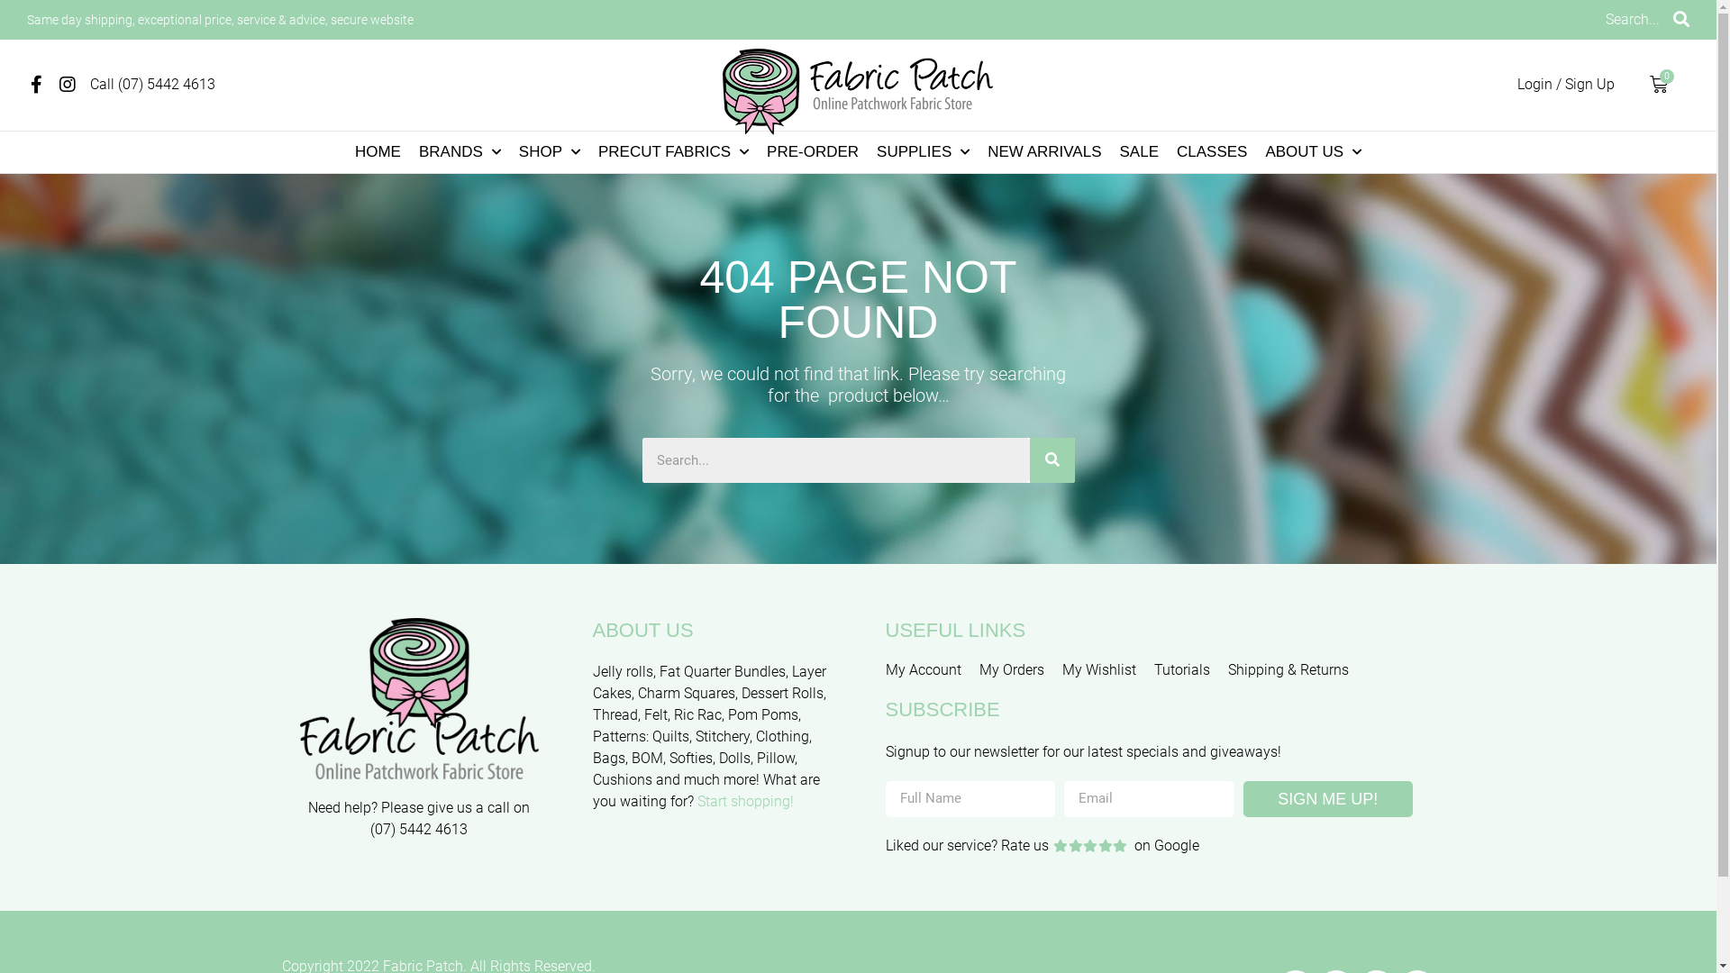 This screenshot has height=973, width=1730. Describe the element at coordinates (966, 846) in the screenshot. I see `Liked our service? Rate us` at that location.